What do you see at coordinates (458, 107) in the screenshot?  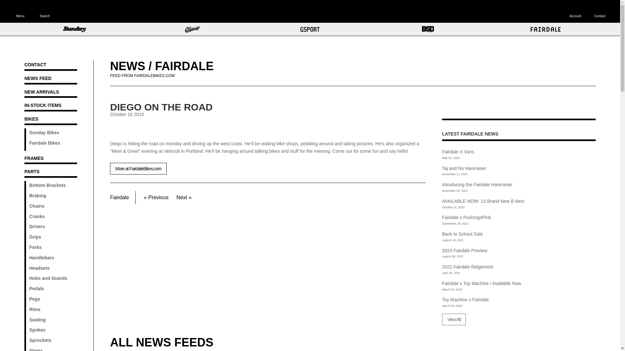 I see `Facebook` at bounding box center [458, 107].